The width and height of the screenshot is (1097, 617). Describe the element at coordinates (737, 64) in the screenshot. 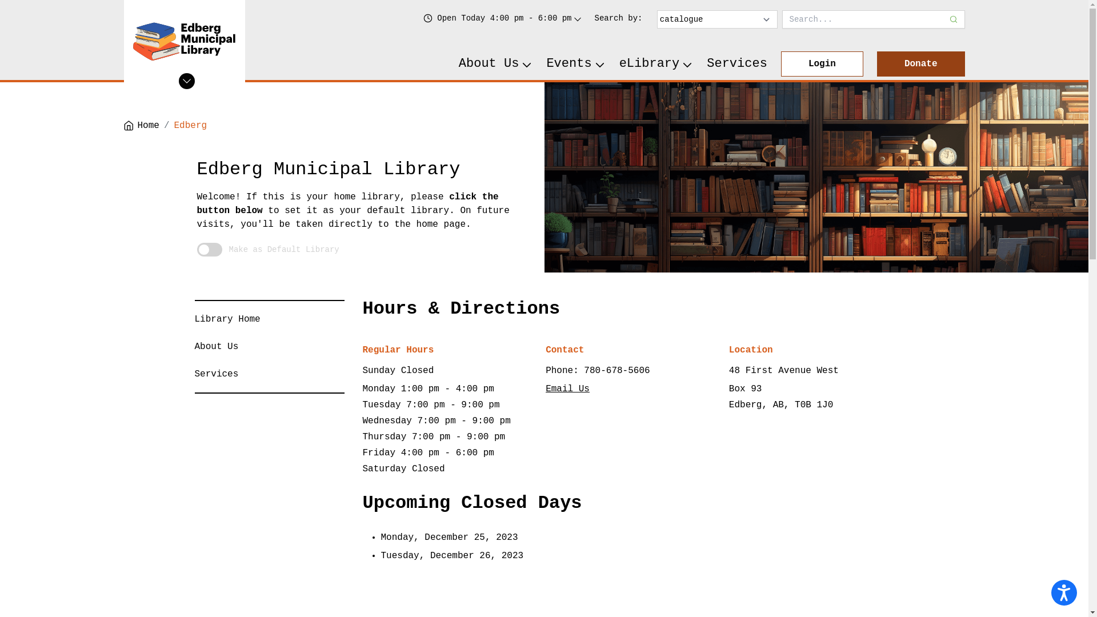

I see `Services` at that location.